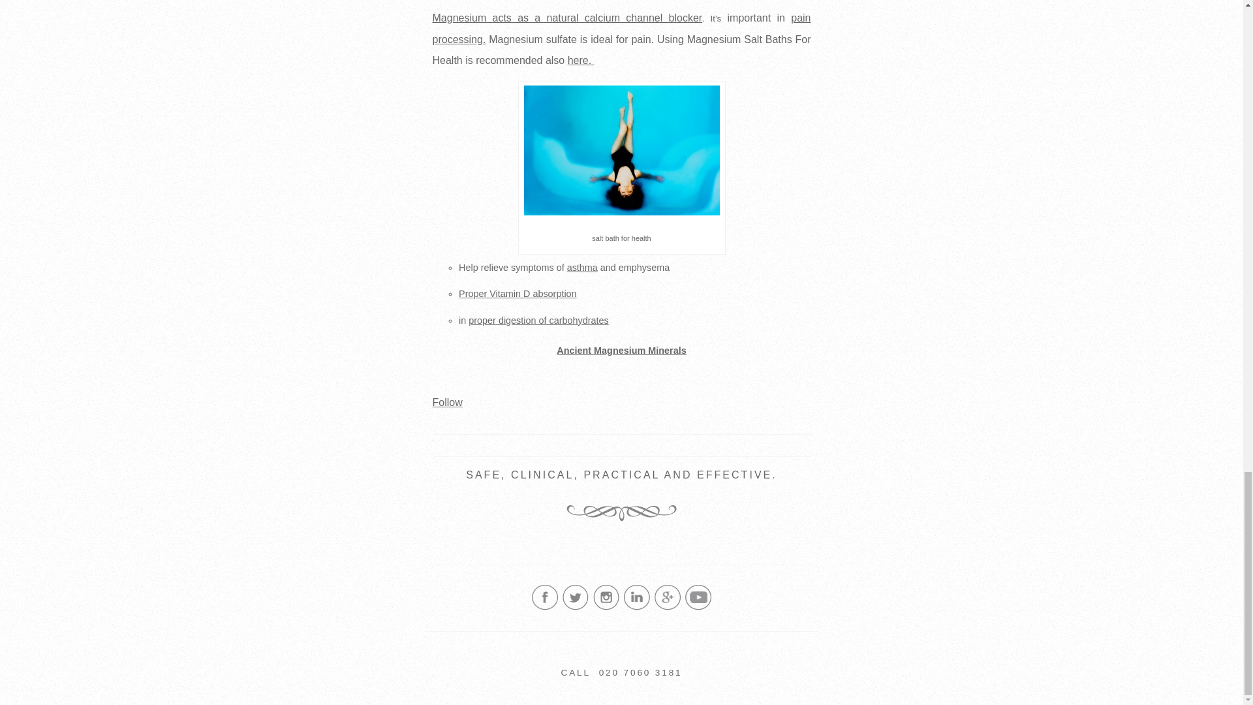  Describe the element at coordinates (566, 18) in the screenshot. I see `Magnesium acts as a natural calcium channel blocker` at that location.